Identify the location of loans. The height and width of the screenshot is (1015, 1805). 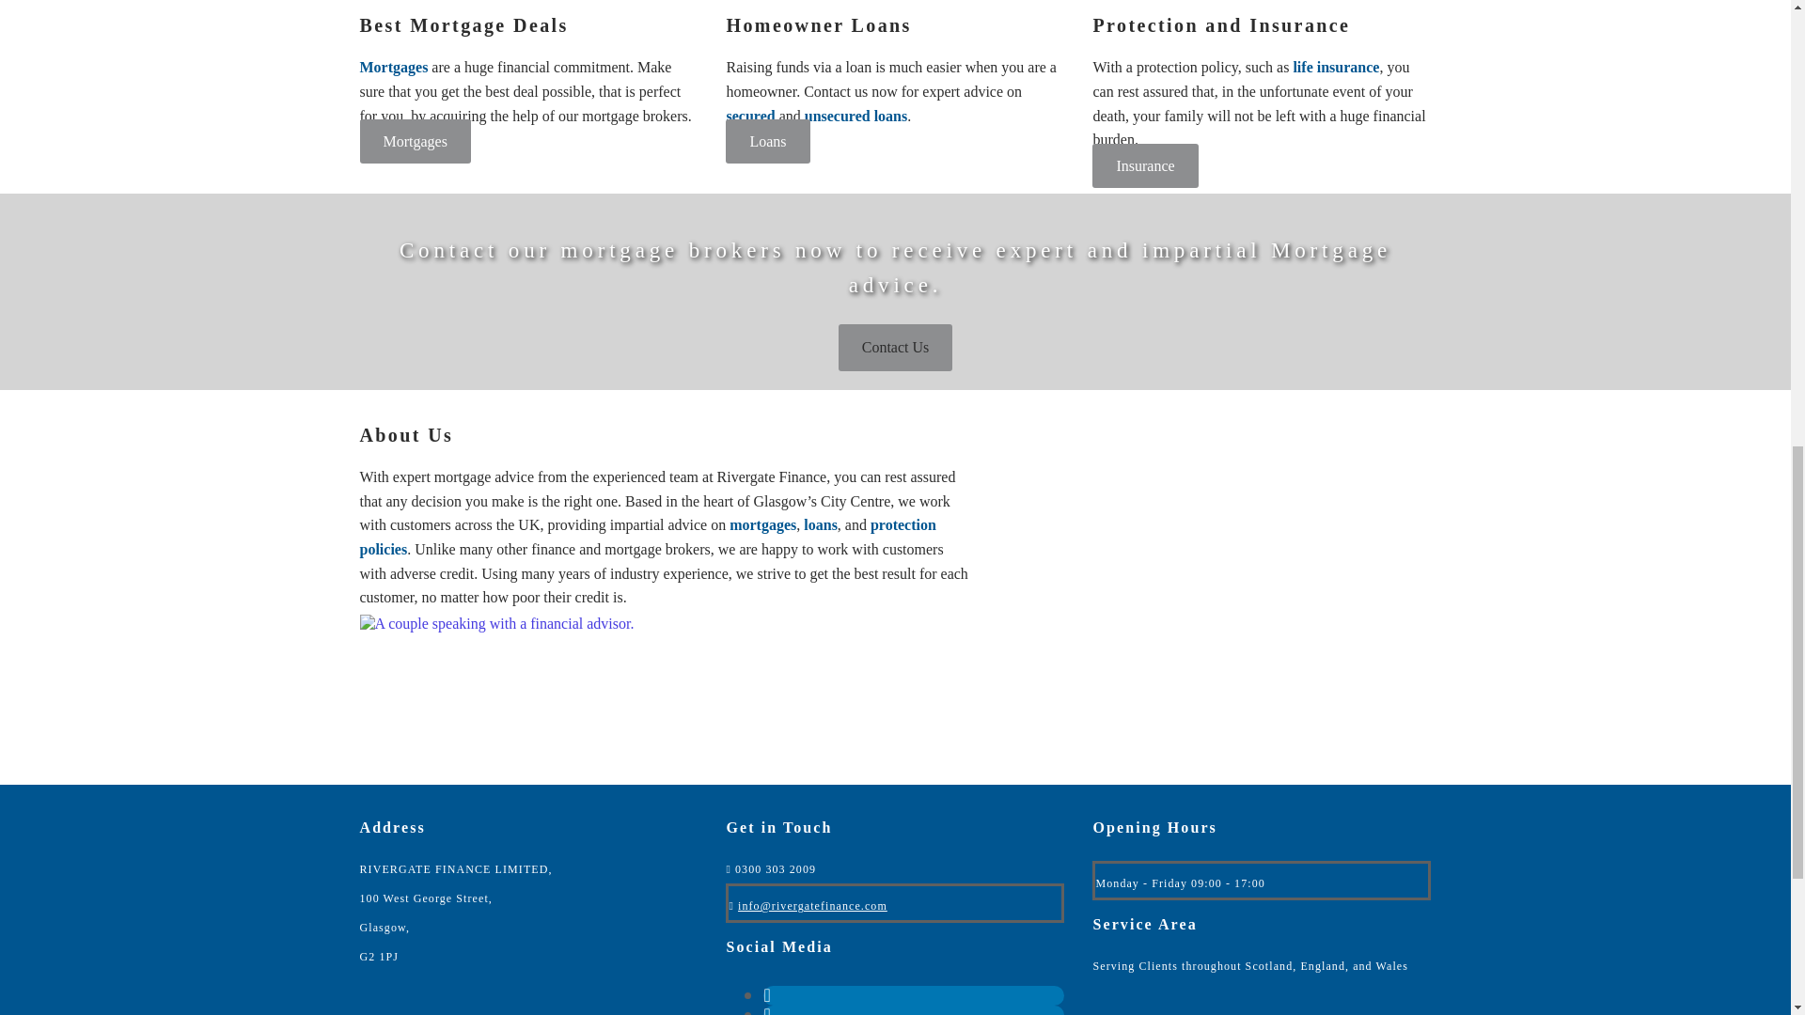
(820, 524).